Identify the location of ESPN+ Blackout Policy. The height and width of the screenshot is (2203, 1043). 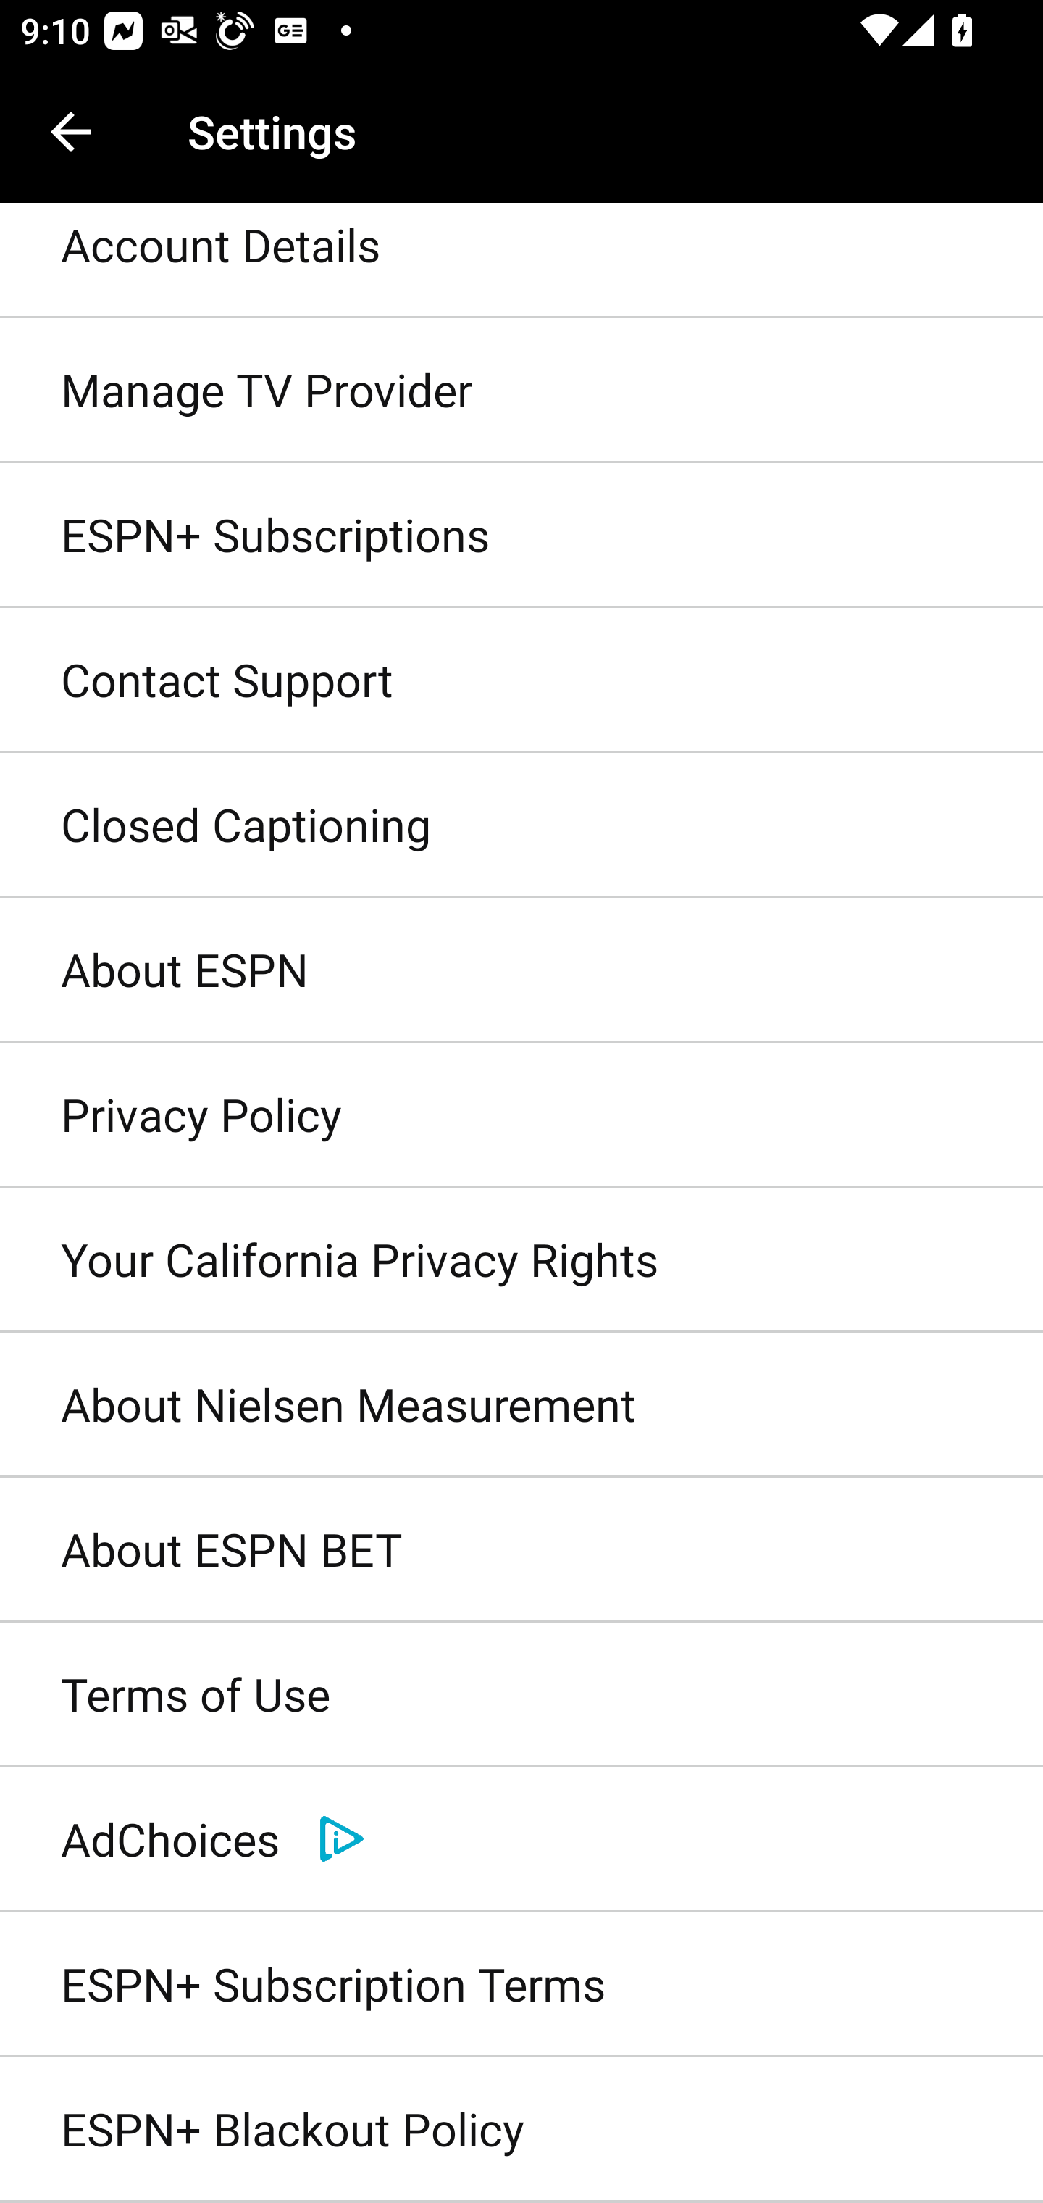
(521, 2131).